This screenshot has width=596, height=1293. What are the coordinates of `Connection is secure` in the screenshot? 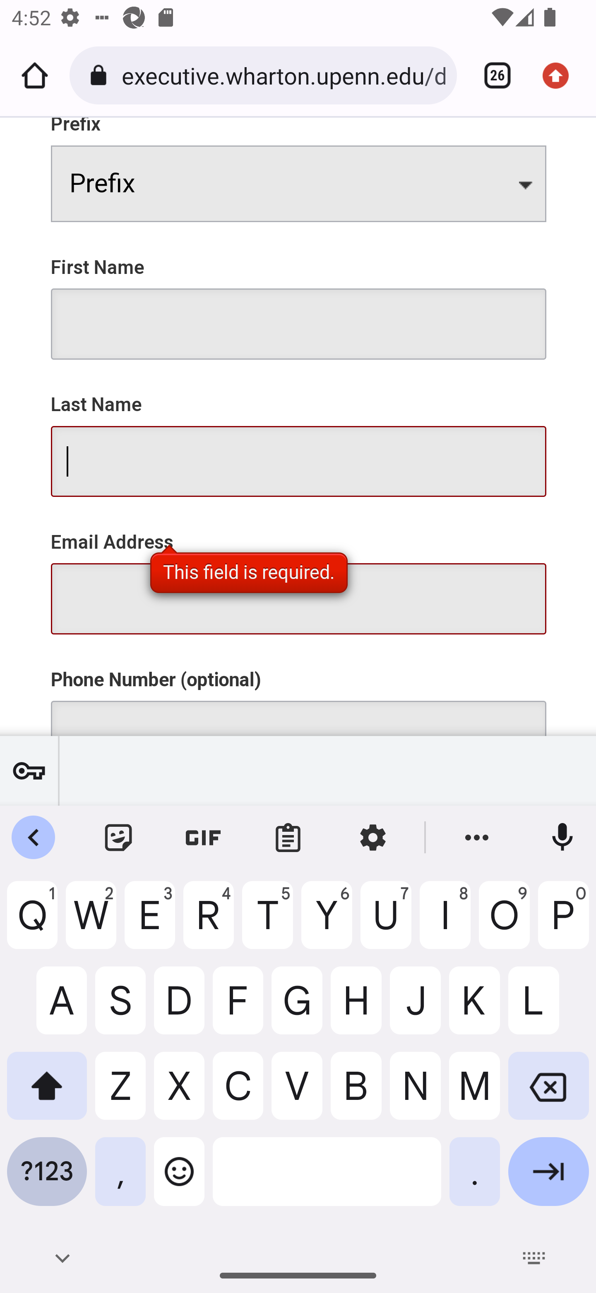 It's located at (101, 75).